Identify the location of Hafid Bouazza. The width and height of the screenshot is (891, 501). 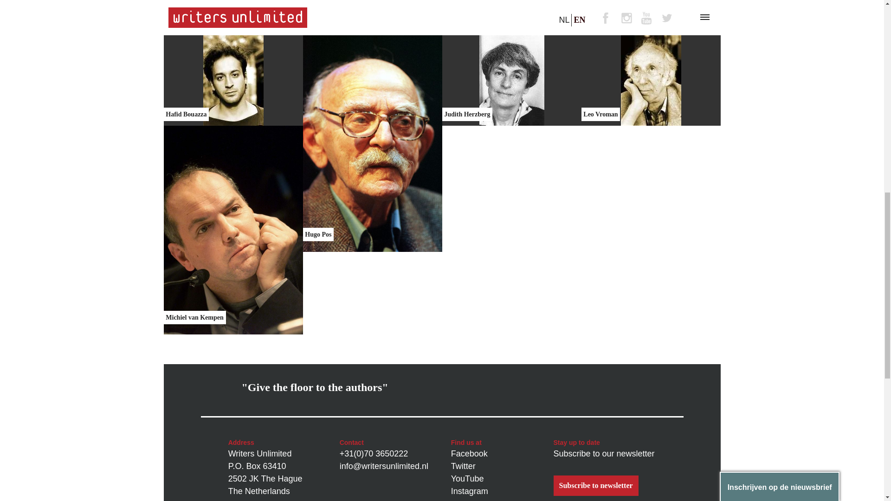
(233, 79).